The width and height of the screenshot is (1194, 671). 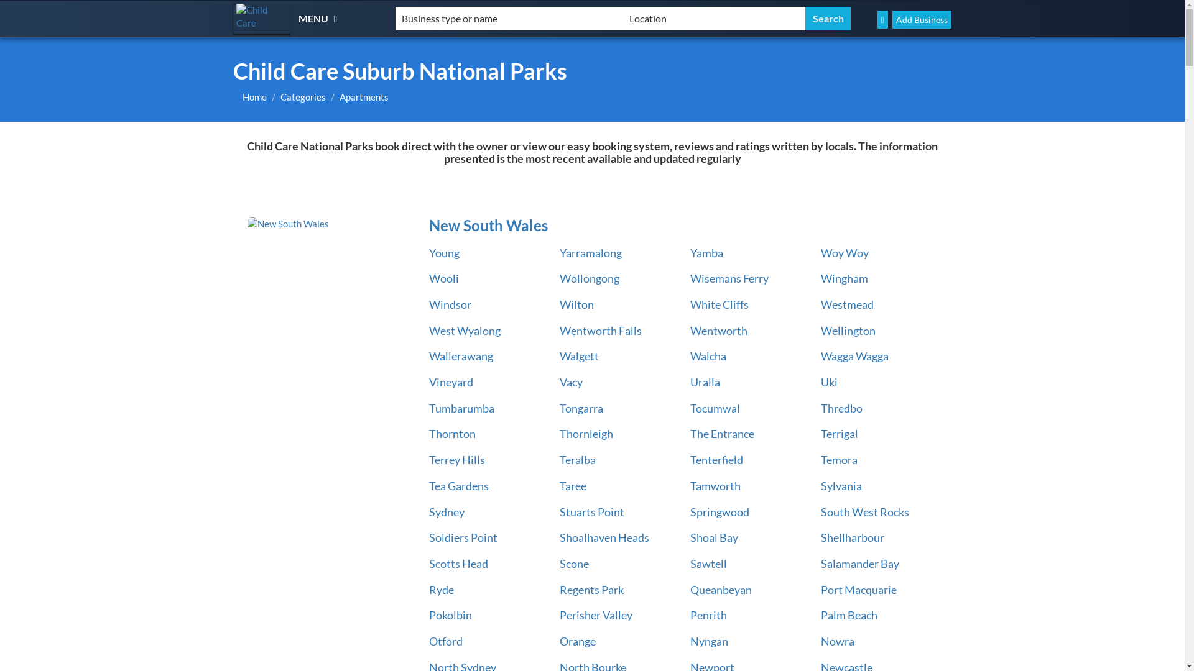 I want to click on The Entrance, so click(x=723, y=434).